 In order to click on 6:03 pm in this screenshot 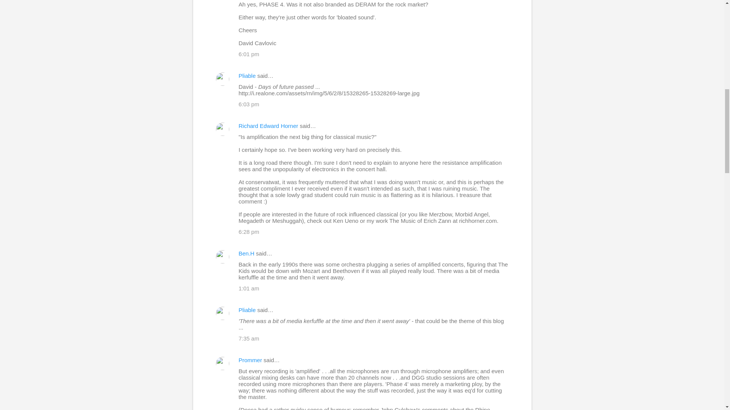, I will do `click(249, 104)`.